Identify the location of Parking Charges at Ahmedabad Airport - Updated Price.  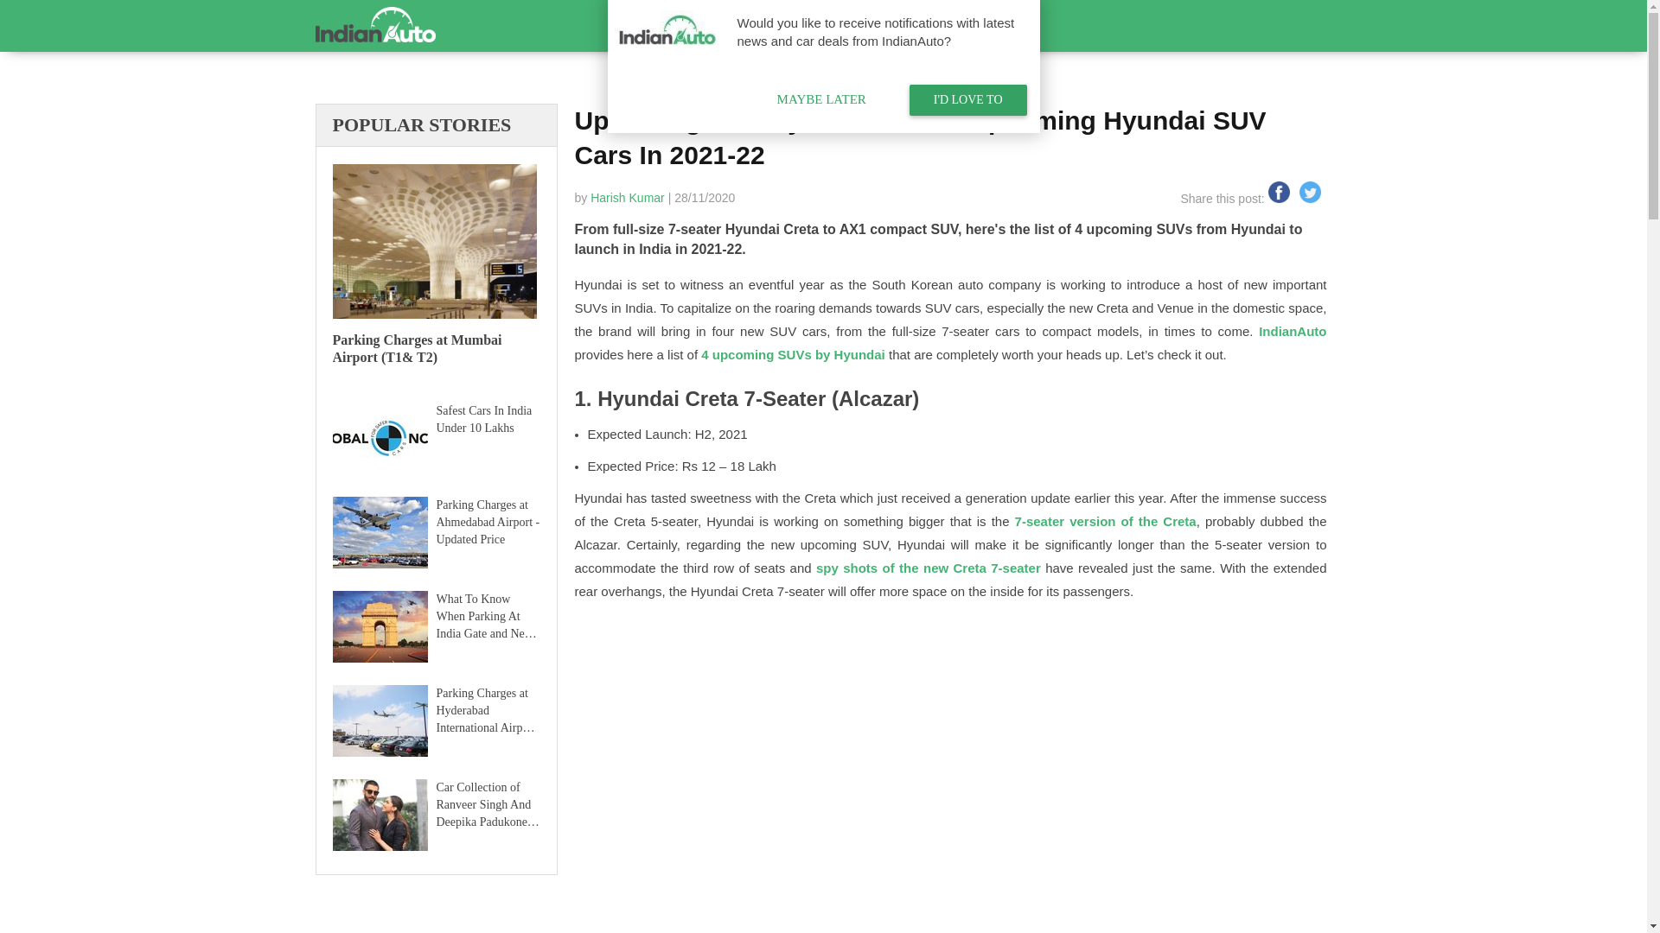
(379, 535).